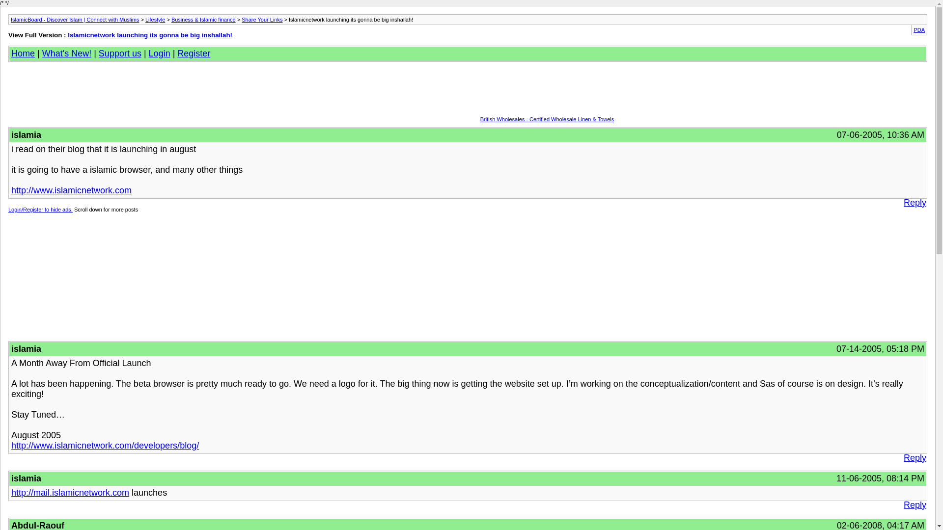 This screenshot has height=530, width=943. I want to click on What's New!, so click(67, 53).